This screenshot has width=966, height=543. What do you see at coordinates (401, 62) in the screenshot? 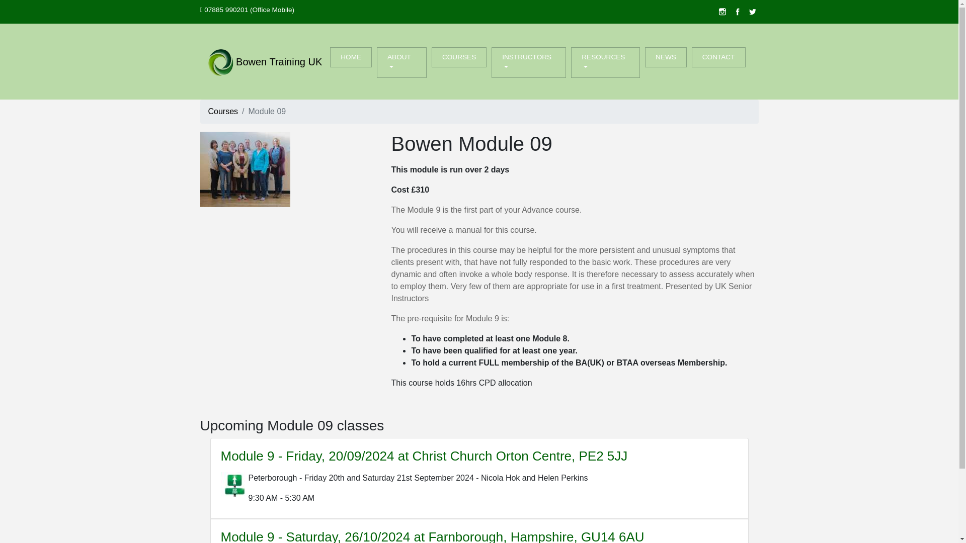
I see `ABOUT` at bounding box center [401, 62].